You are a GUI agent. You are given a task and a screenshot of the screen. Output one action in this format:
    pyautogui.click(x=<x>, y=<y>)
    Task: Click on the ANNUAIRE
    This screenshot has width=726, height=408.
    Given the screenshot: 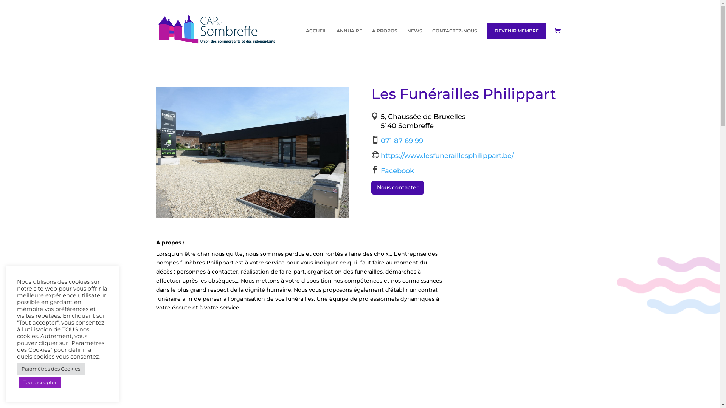 What is the action you would take?
    pyautogui.click(x=349, y=42)
    